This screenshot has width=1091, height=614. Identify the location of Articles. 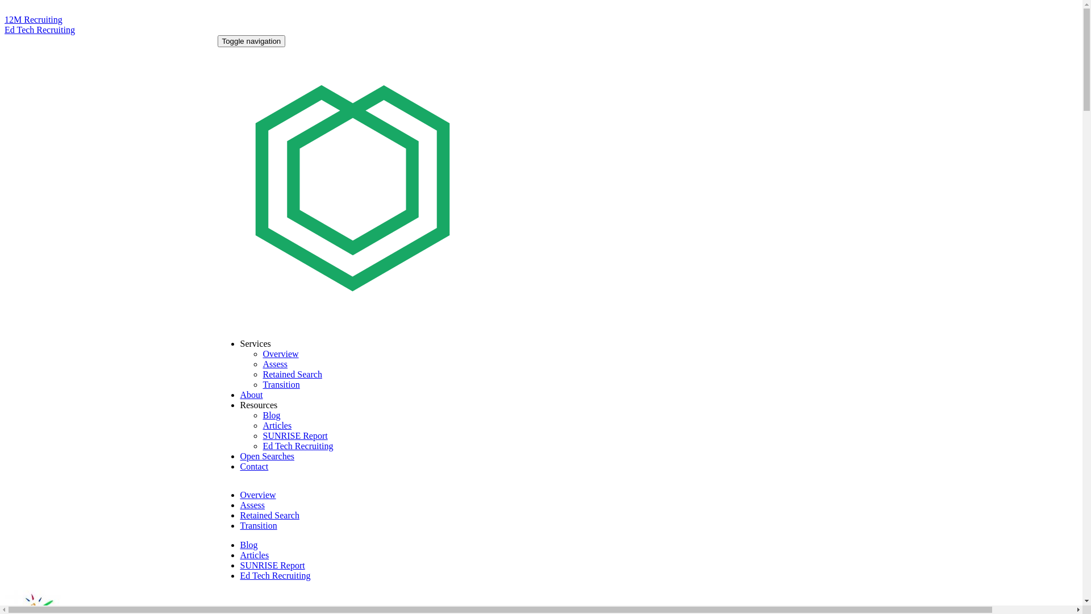
(255, 555).